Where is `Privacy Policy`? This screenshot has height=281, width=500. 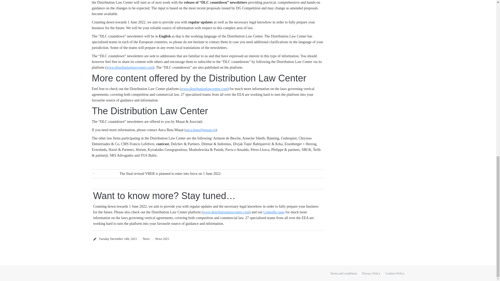
Privacy Policy is located at coordinates (371, 273).